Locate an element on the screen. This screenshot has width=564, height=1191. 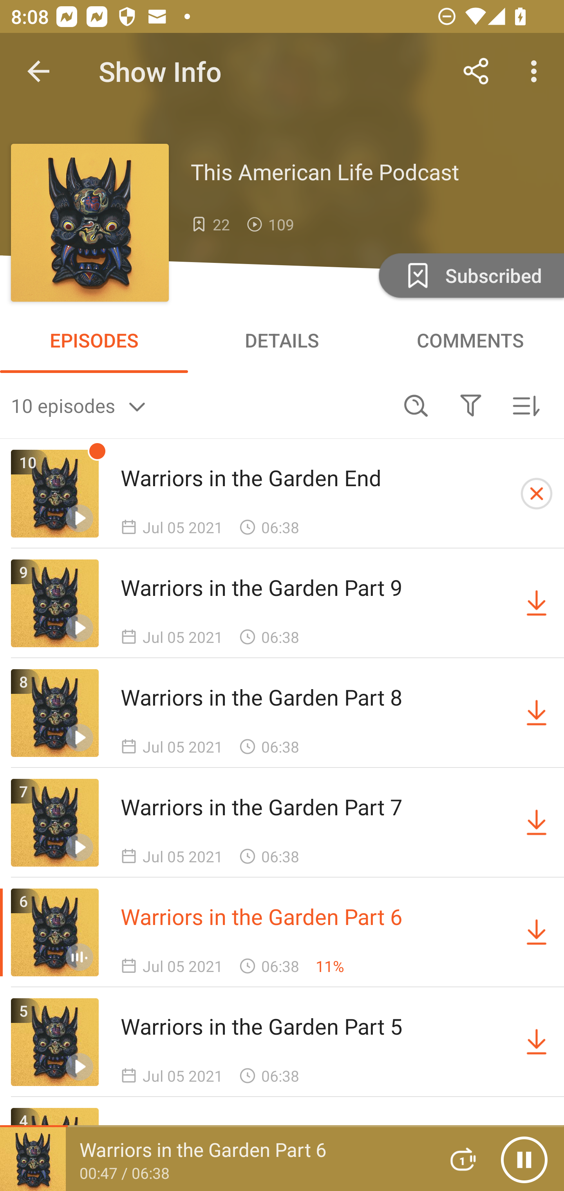
Cancel Downloading is located at coordinates (537, 494).